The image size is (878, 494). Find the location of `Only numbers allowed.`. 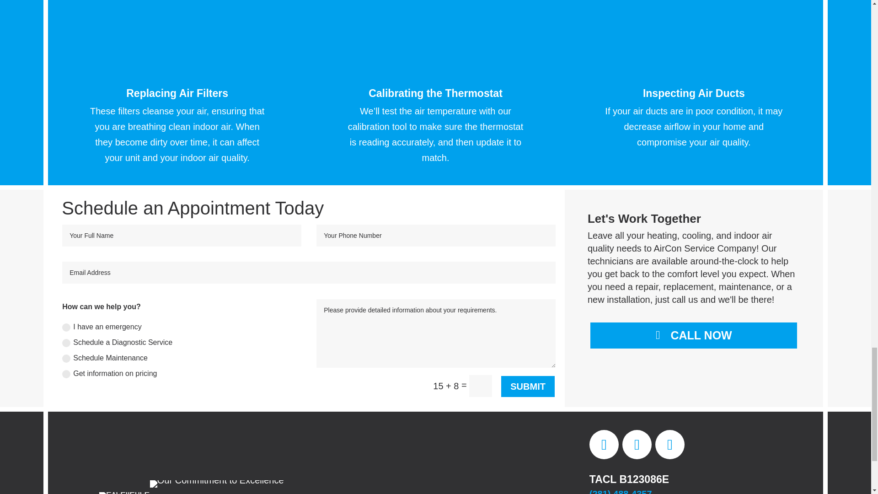

Only numbers allowed. is located at coordinates (436, 235).